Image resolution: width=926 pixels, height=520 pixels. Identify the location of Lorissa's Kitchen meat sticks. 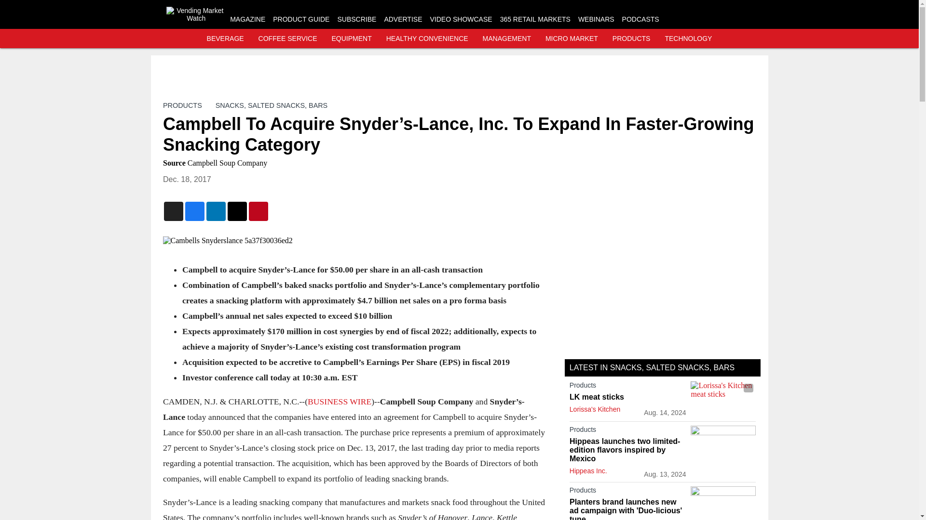
(723, 399).